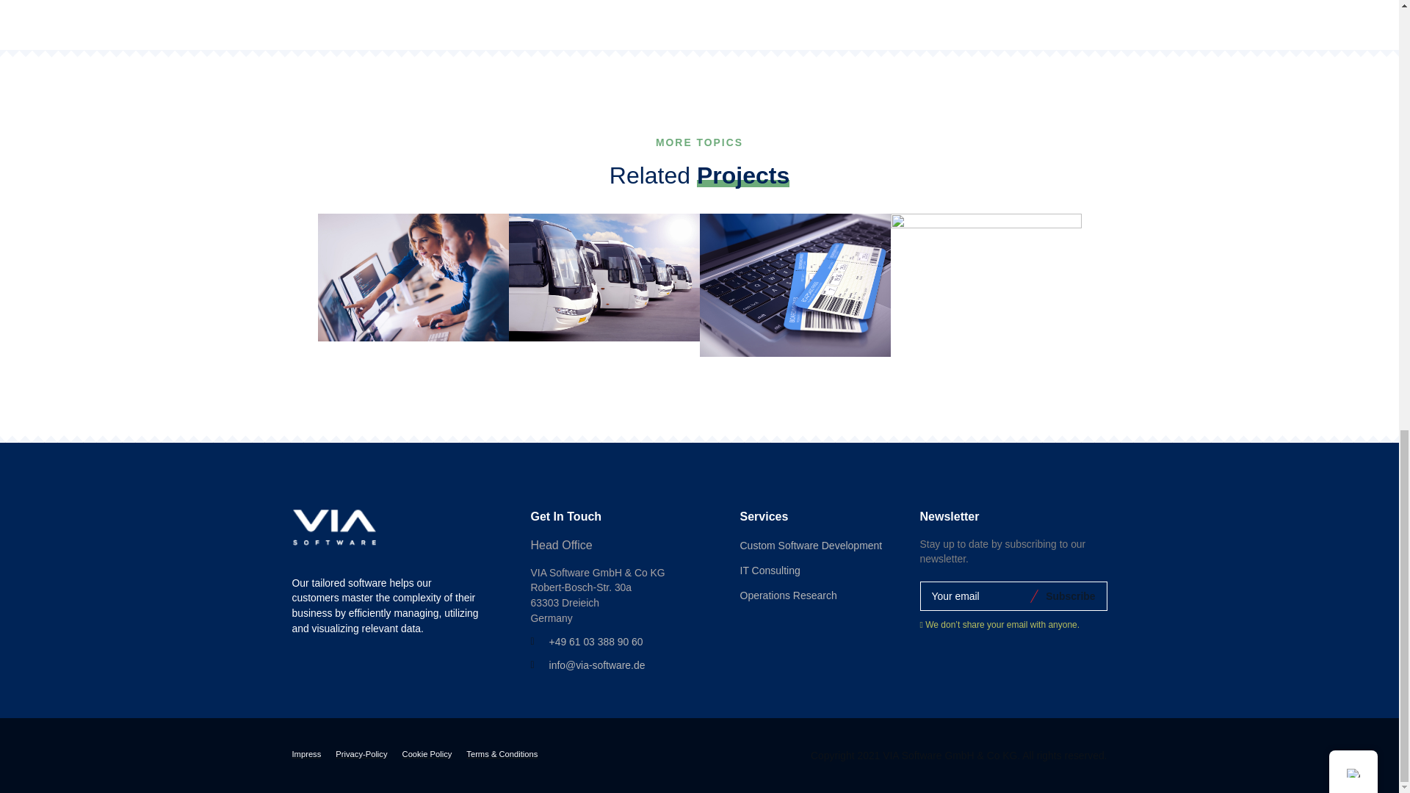 This screenshot has height=793, width=1410. What do you see at coordinates (770, 571) in the screenshot?
I see `IT Consulting` at bounding box center [770, 571].